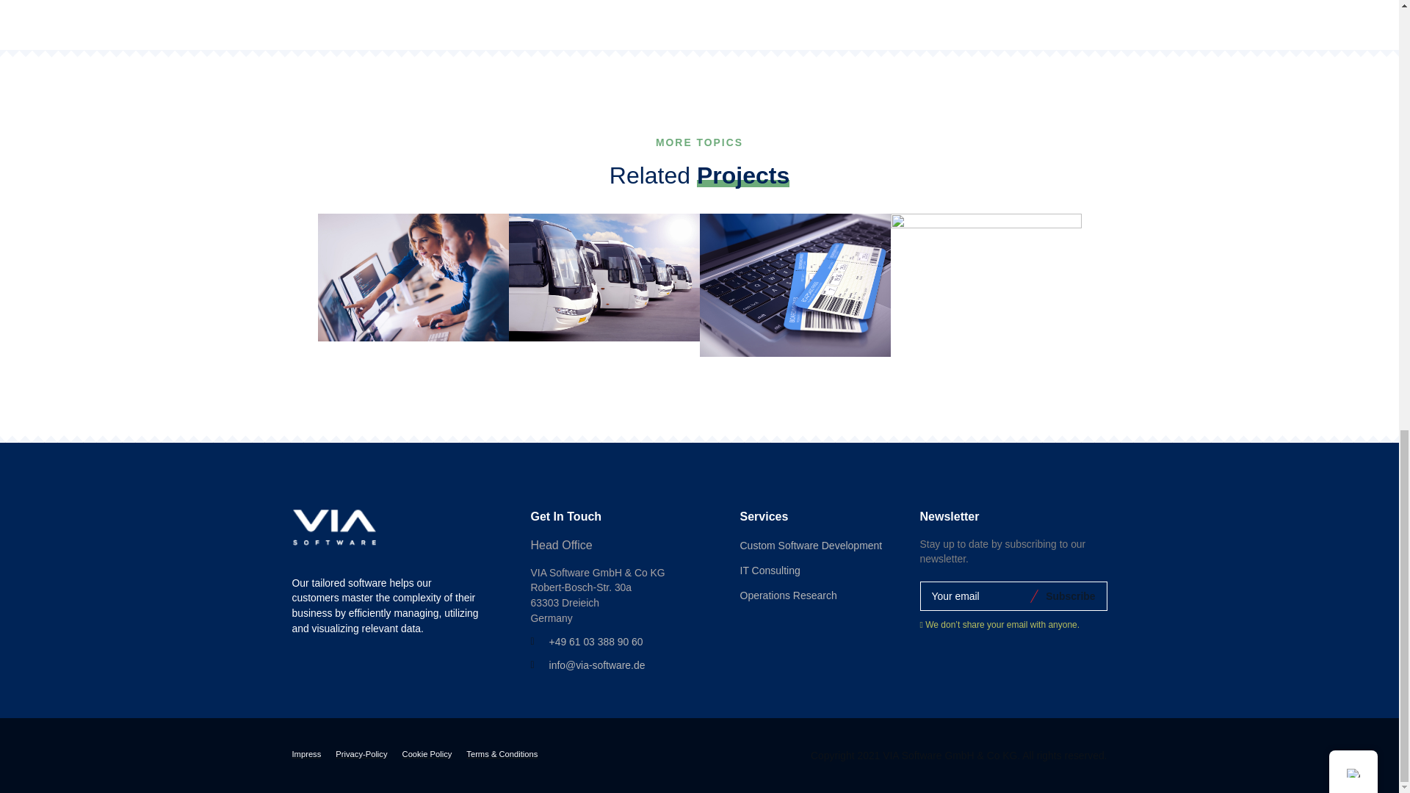 This screenshot has height=793, width=1410. What do you see at coordinates (770, 571) in the screenshot?
I see `IT Consulting` at bounding box center [770, 571].